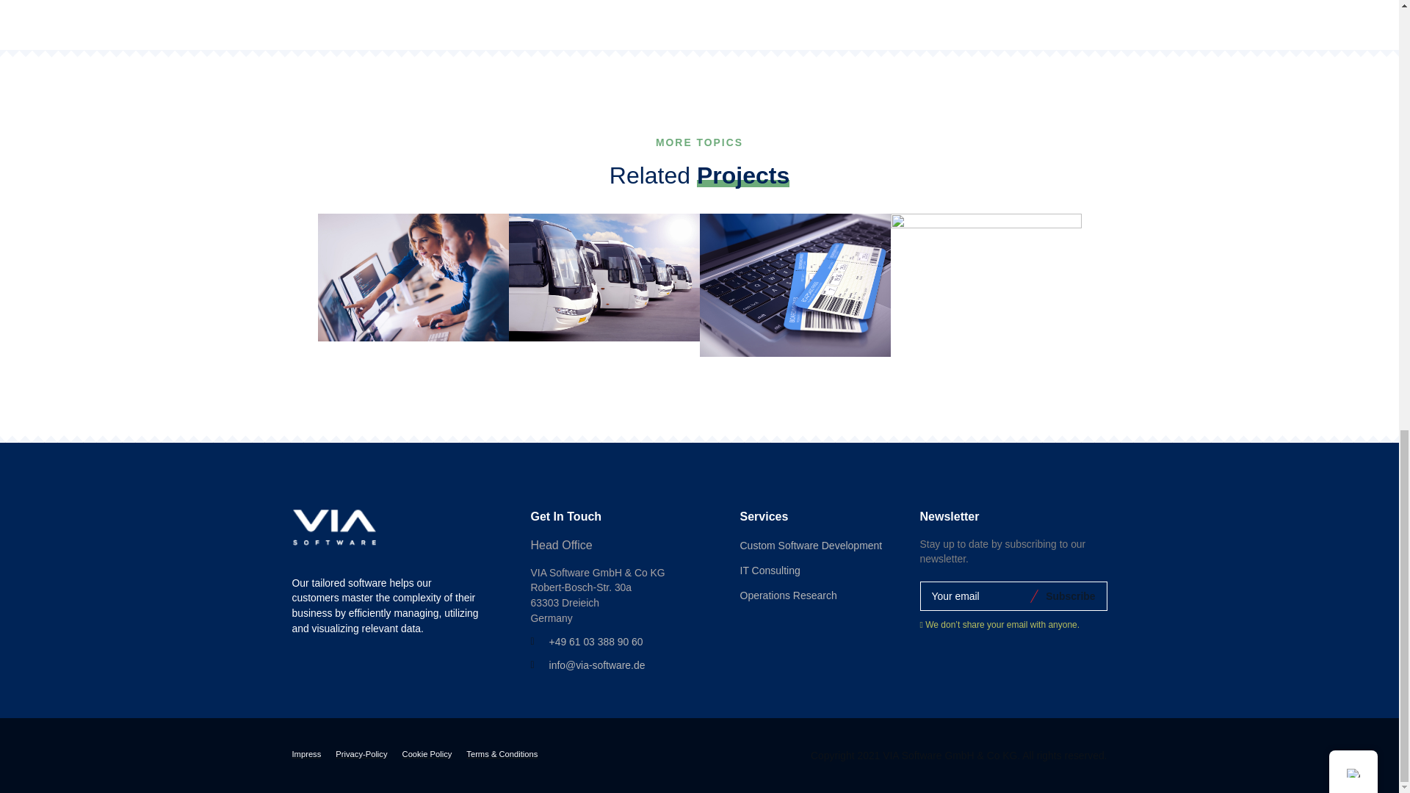 This screenshot has height=793, width=1410. What do you see at coordinates (770, 571) in the screenshot?
I see `IT Consulting` at bounding box center [770, 571].